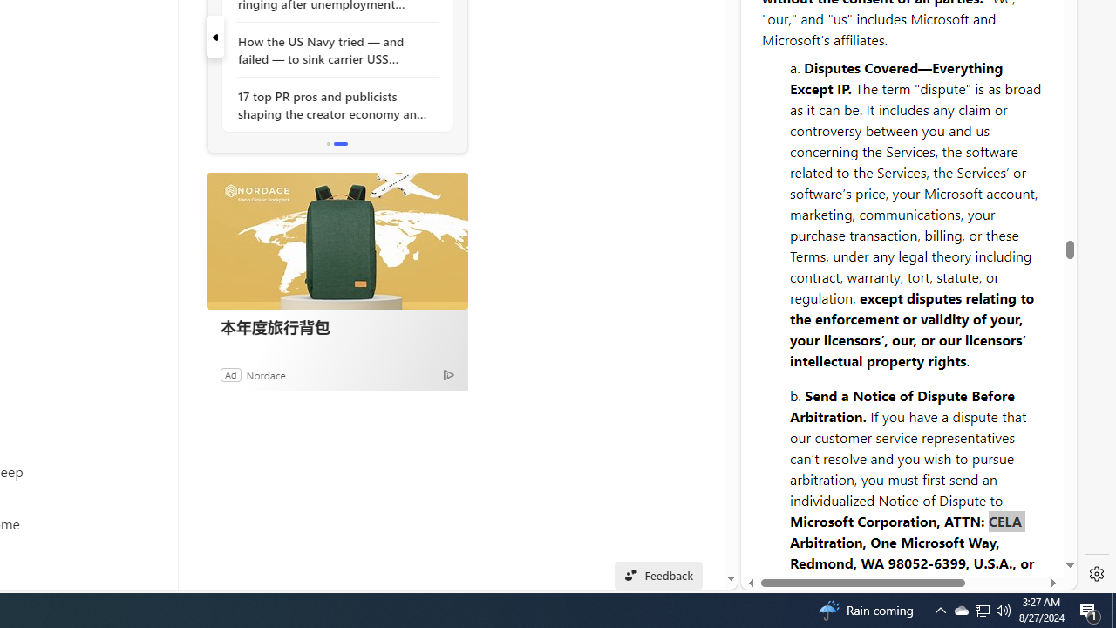  Describe the element at coordinates (804, 525) in the screenshot. I see `Privacy` at that location.